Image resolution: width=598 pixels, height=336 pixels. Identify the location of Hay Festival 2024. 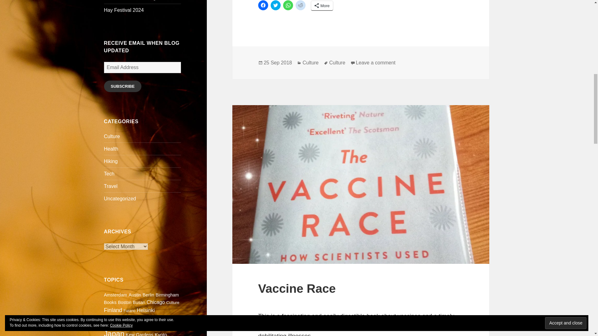
(124, 10).